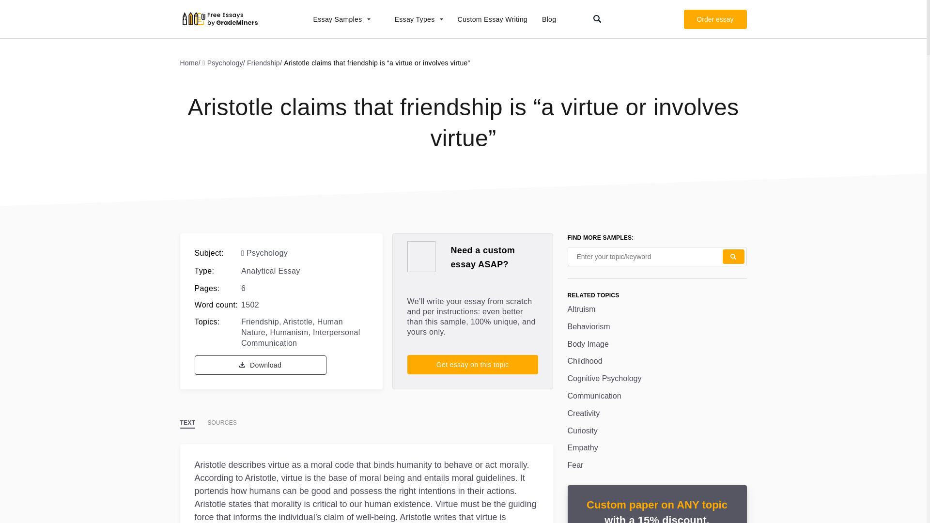  I want to click on Essay Samples, so click(336, 19).